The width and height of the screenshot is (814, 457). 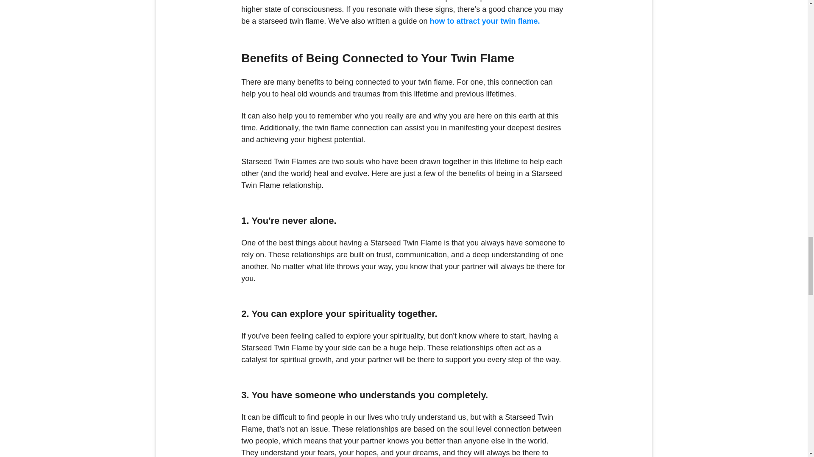 I want to click on how to attract your twin flame., so click(x=485, y=21).